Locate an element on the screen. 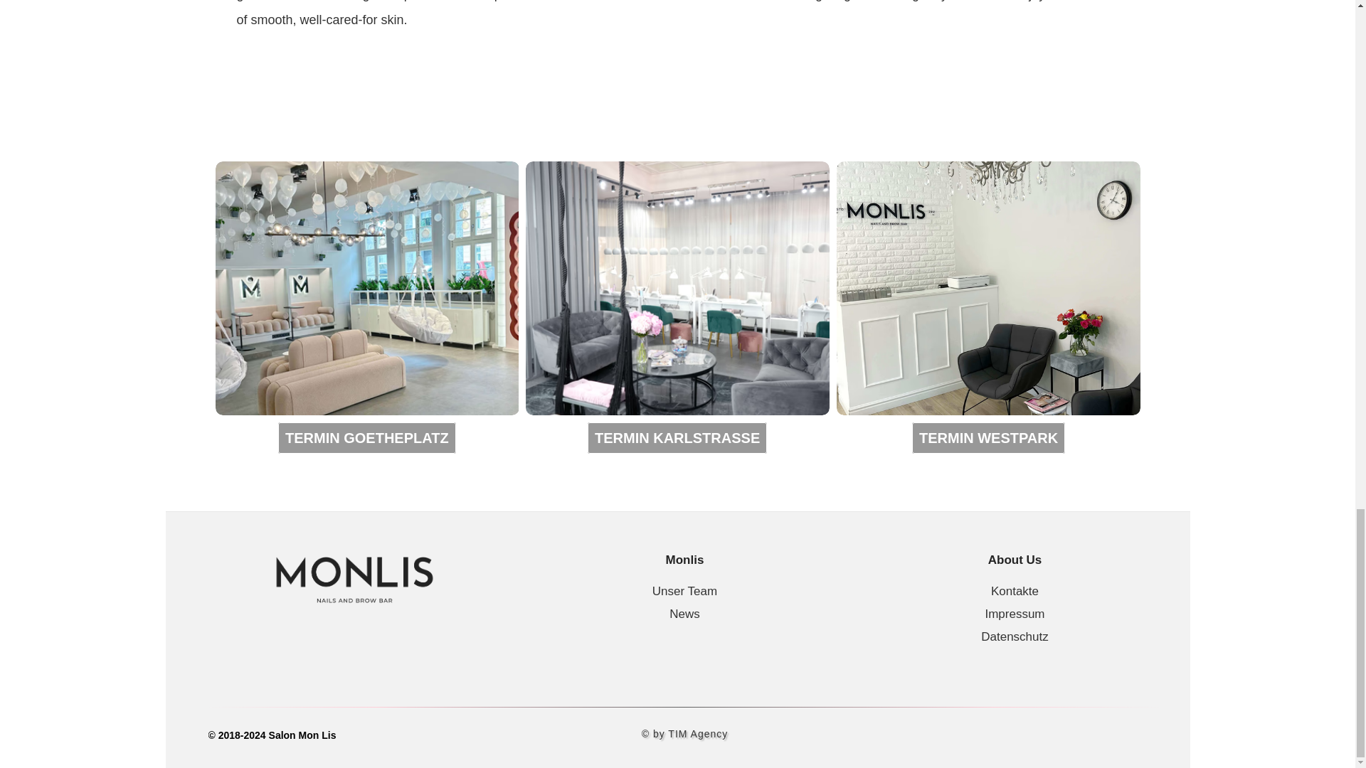 This screenshot has height=768, width=1366. Kontakte is located at coordinates (1015, 591).